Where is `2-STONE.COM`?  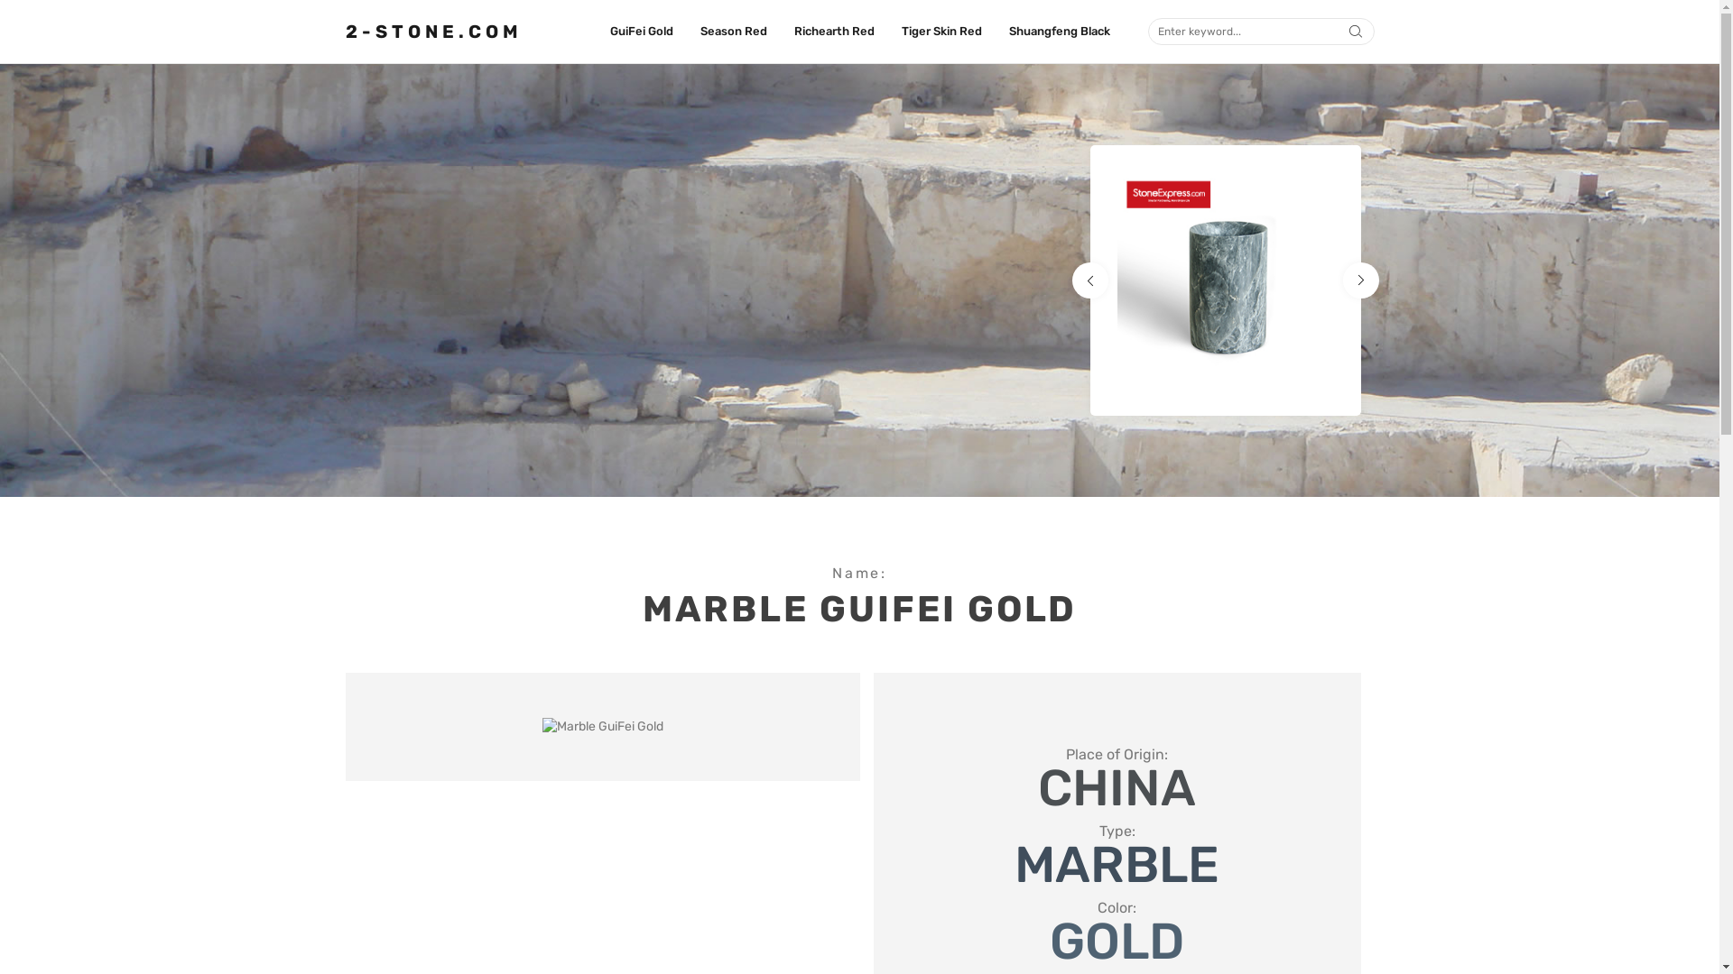 2-STONE.COM is located at coordinates (433, 32).